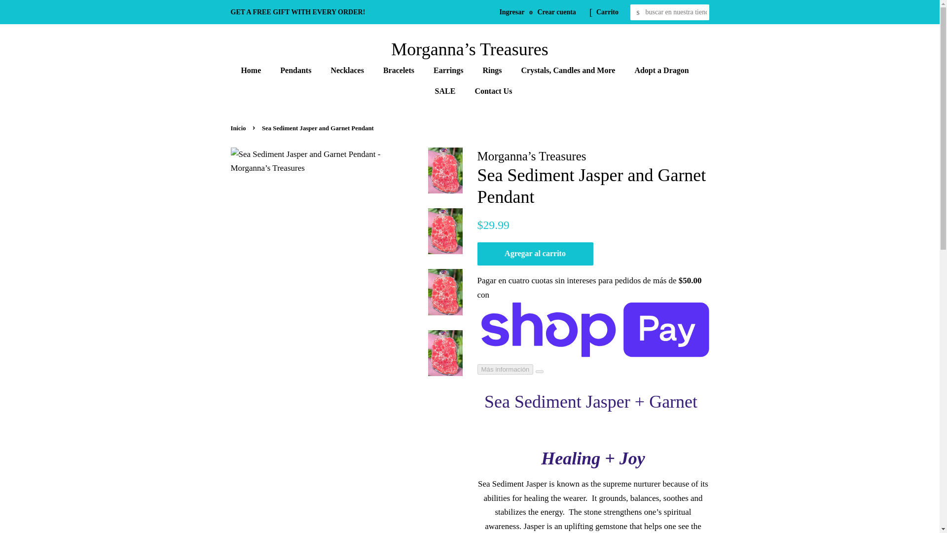 This screenshot has height=533, width=947. Describe the element at coordinates (447, 91) in the screenshot. I see `SALE` at that location.